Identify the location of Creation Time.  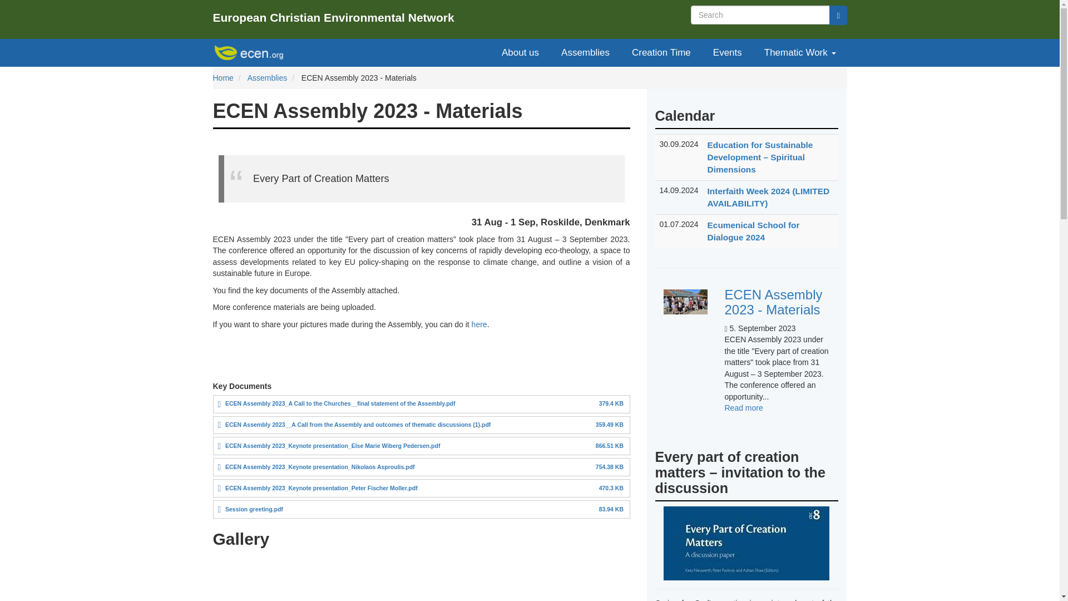
(250, 52).